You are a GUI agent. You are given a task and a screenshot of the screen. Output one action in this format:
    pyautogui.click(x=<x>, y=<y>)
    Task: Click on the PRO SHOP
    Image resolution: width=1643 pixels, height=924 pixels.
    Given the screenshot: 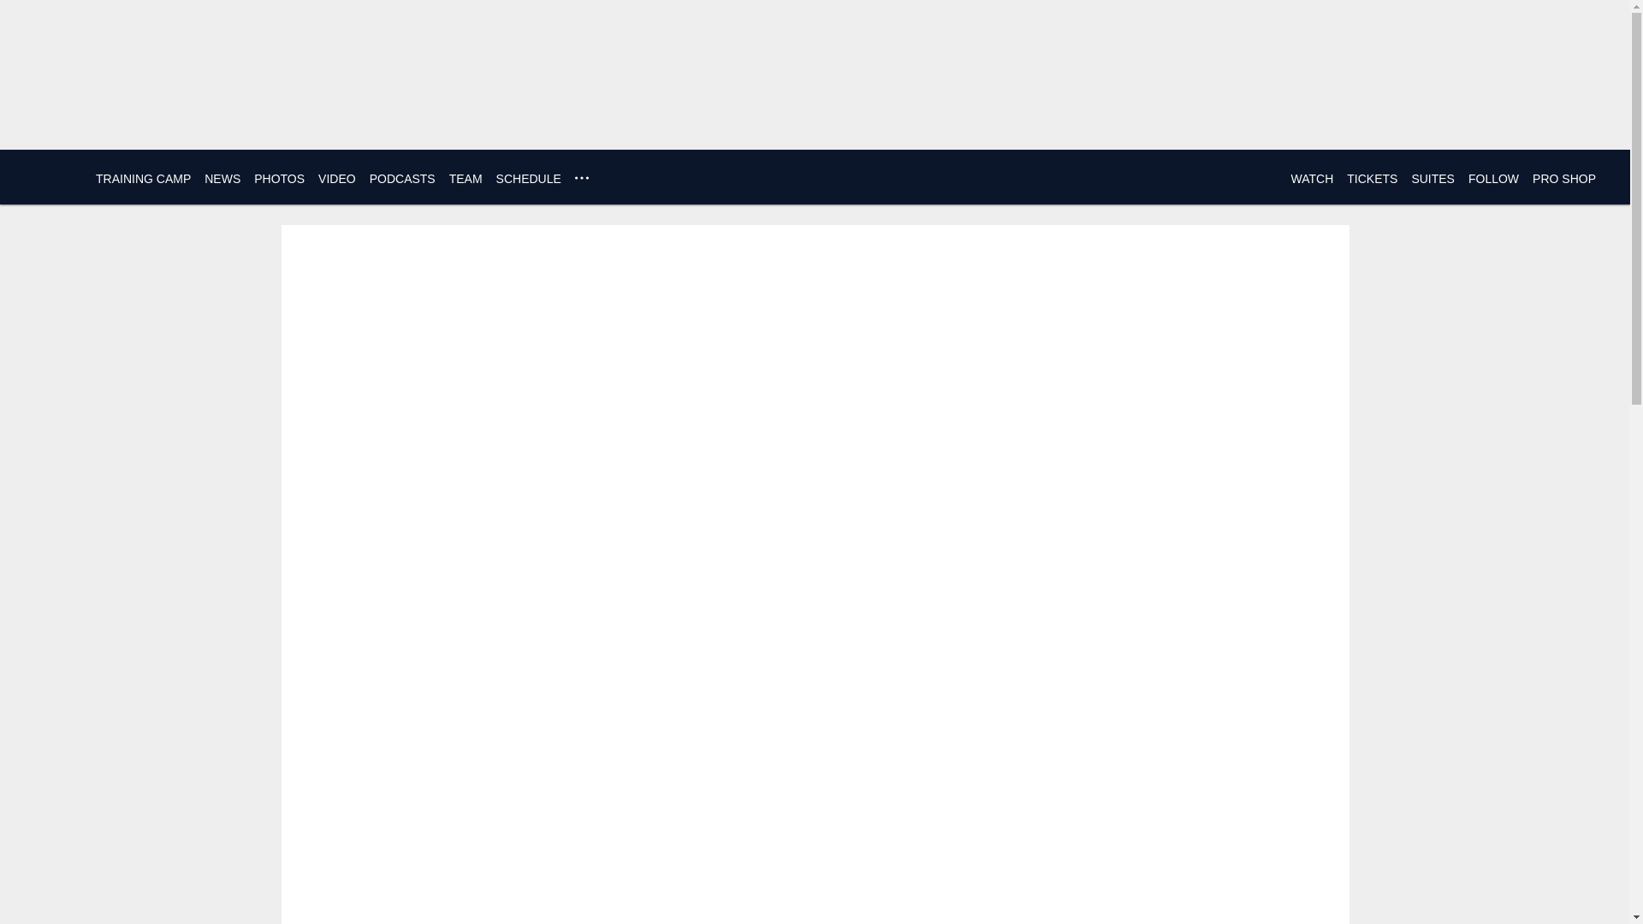 What is the action you would take?
    pyautogui.click(x=1564, y=178)
    